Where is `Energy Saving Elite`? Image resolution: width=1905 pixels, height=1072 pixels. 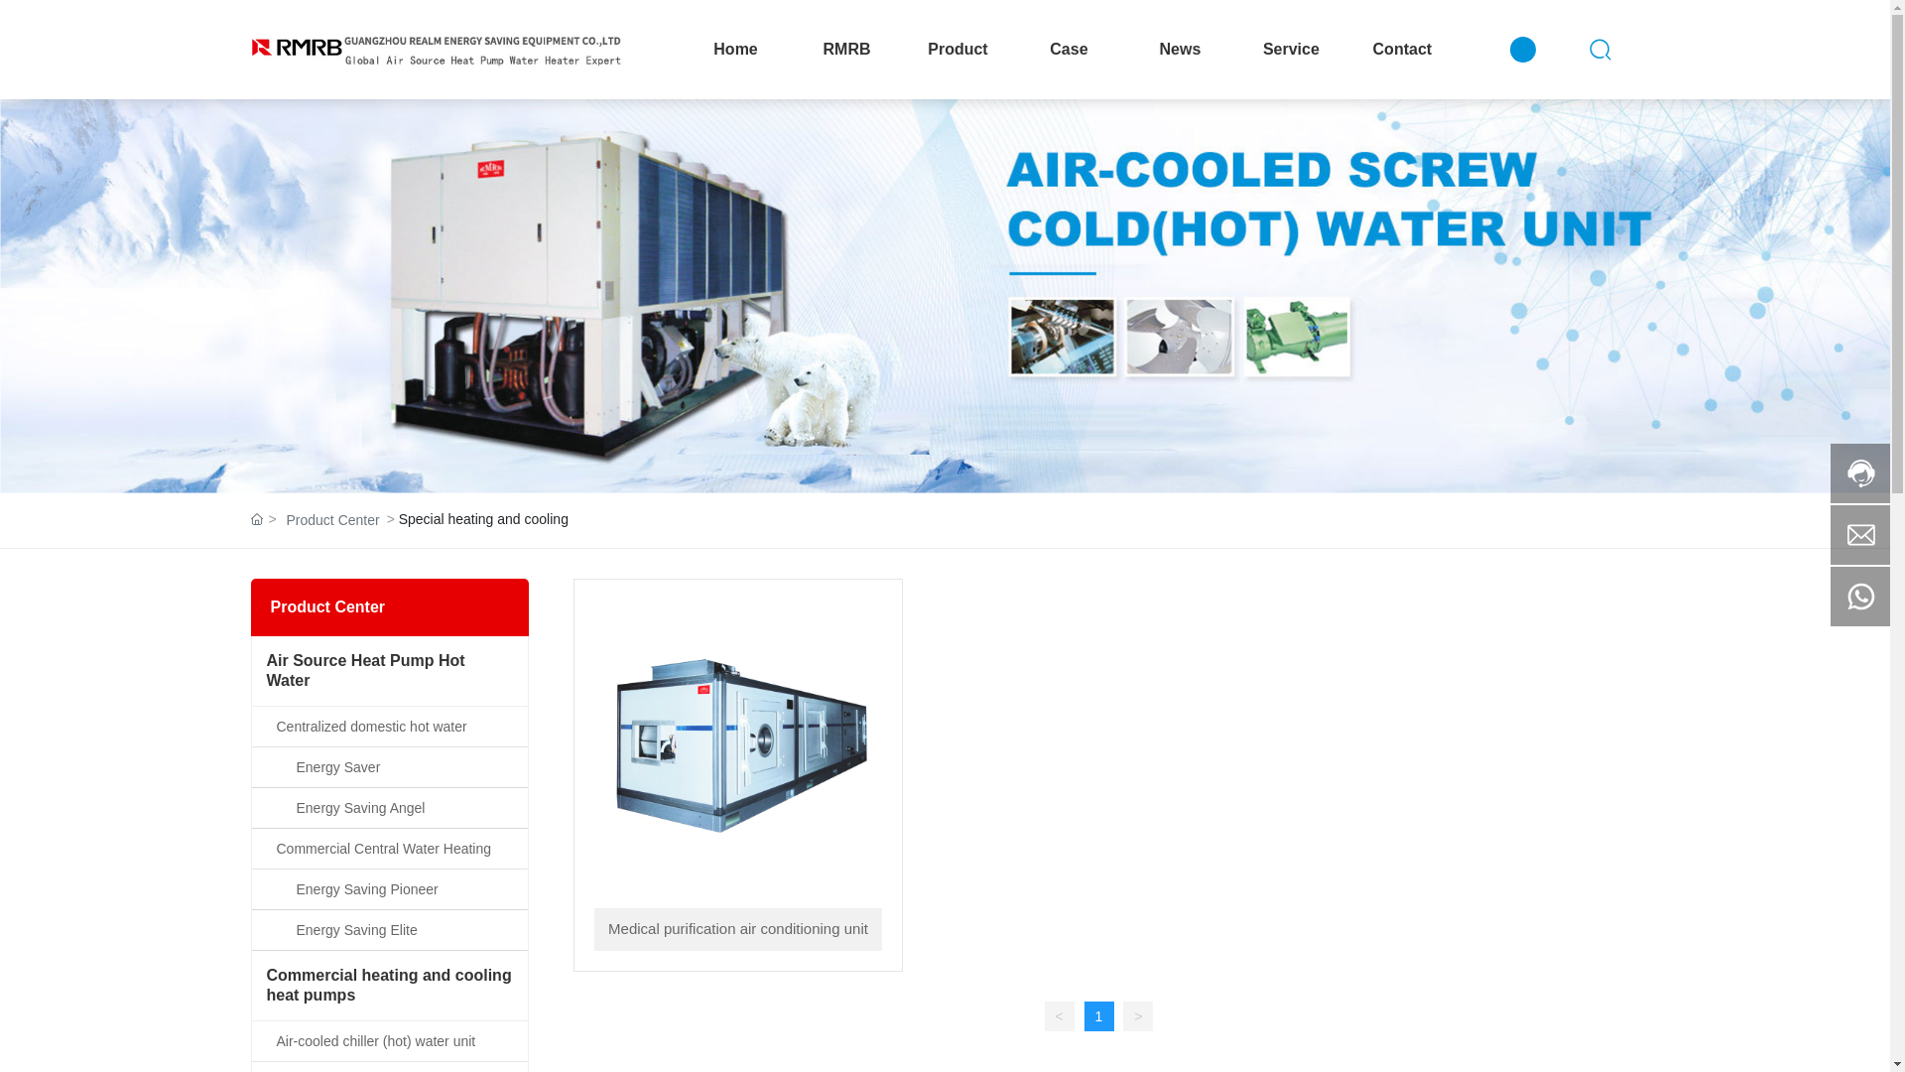 Energy Saving Elite is located at coordinates (390, 930).